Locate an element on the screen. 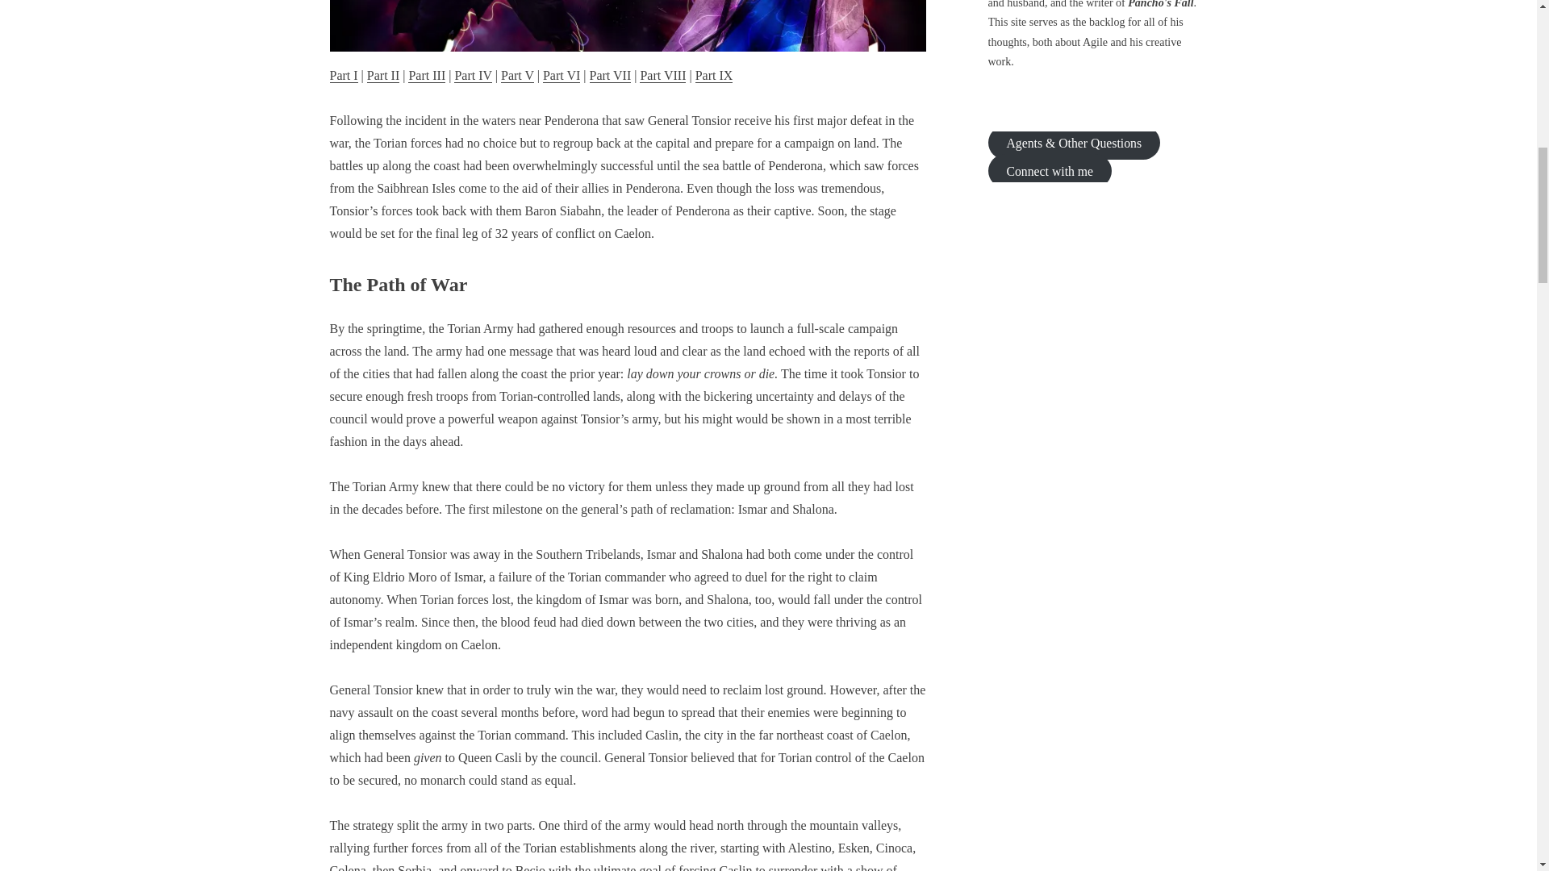 This screenshot has width=1549, height=871. Part II is located at coordinates (383, 75).